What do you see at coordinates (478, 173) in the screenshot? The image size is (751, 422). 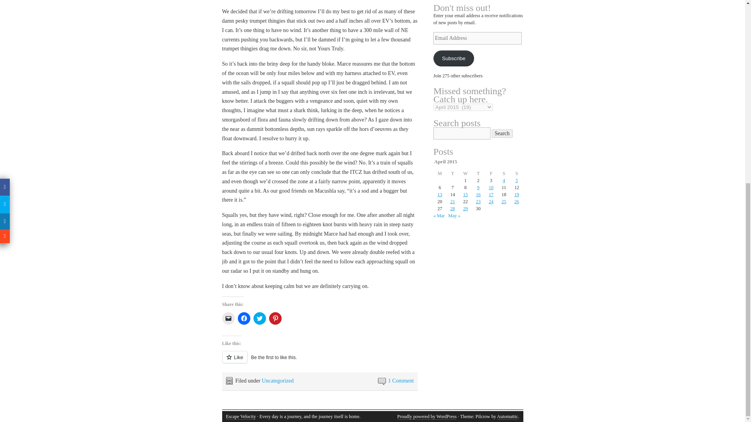 I see `Thursday` at bounding box center [478, 173].